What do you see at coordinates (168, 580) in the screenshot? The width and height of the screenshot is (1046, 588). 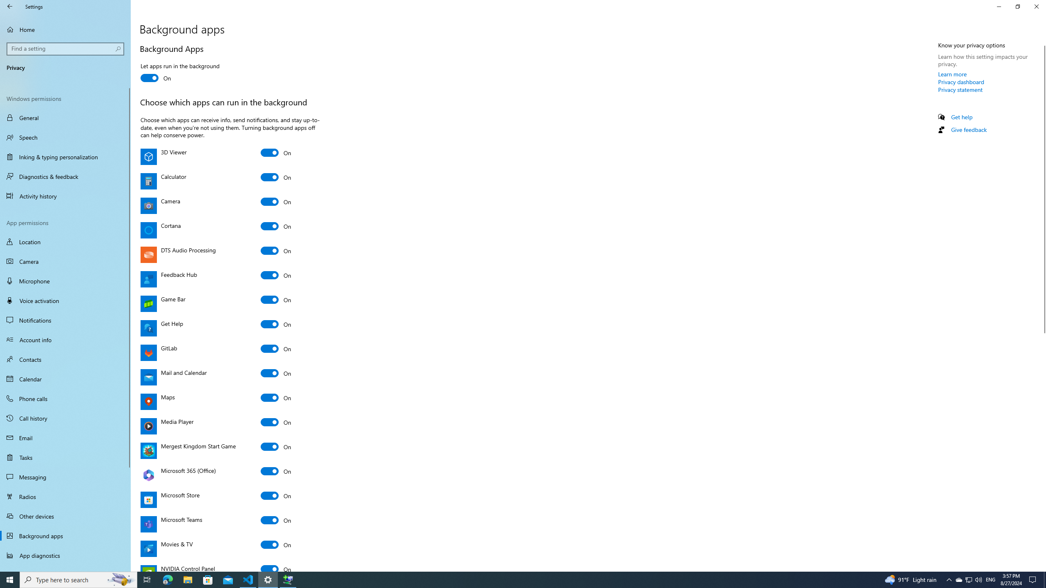 I see `Microsoft Edge` at bounding box center [168, 580].